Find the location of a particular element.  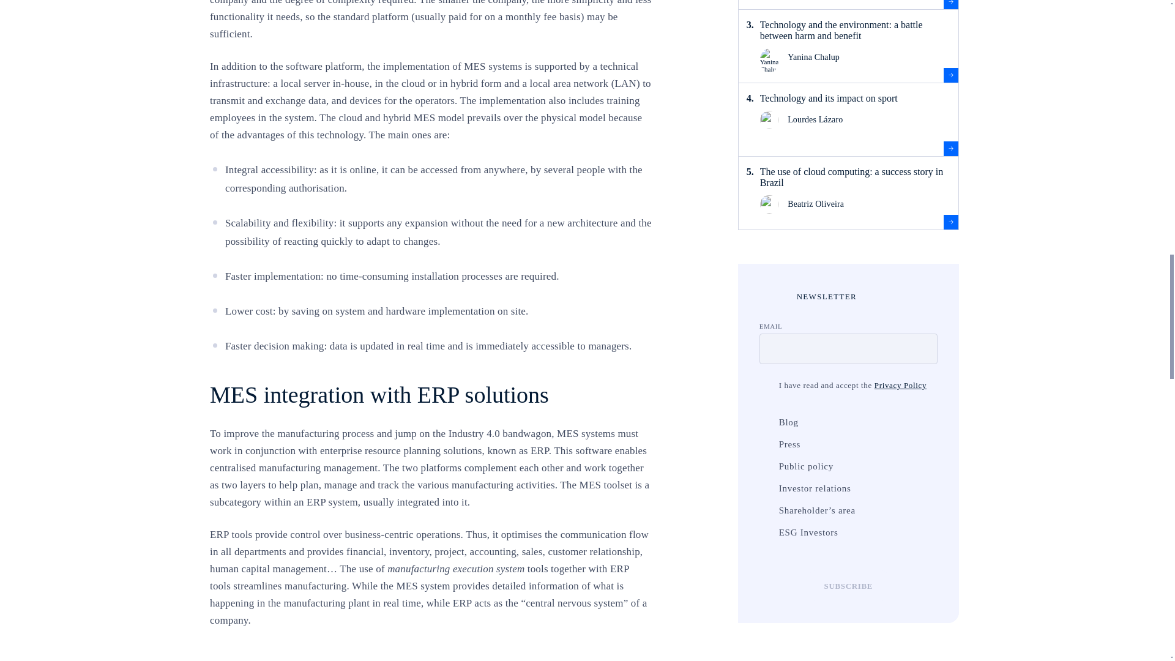

on is located at coordinates (765, 386).